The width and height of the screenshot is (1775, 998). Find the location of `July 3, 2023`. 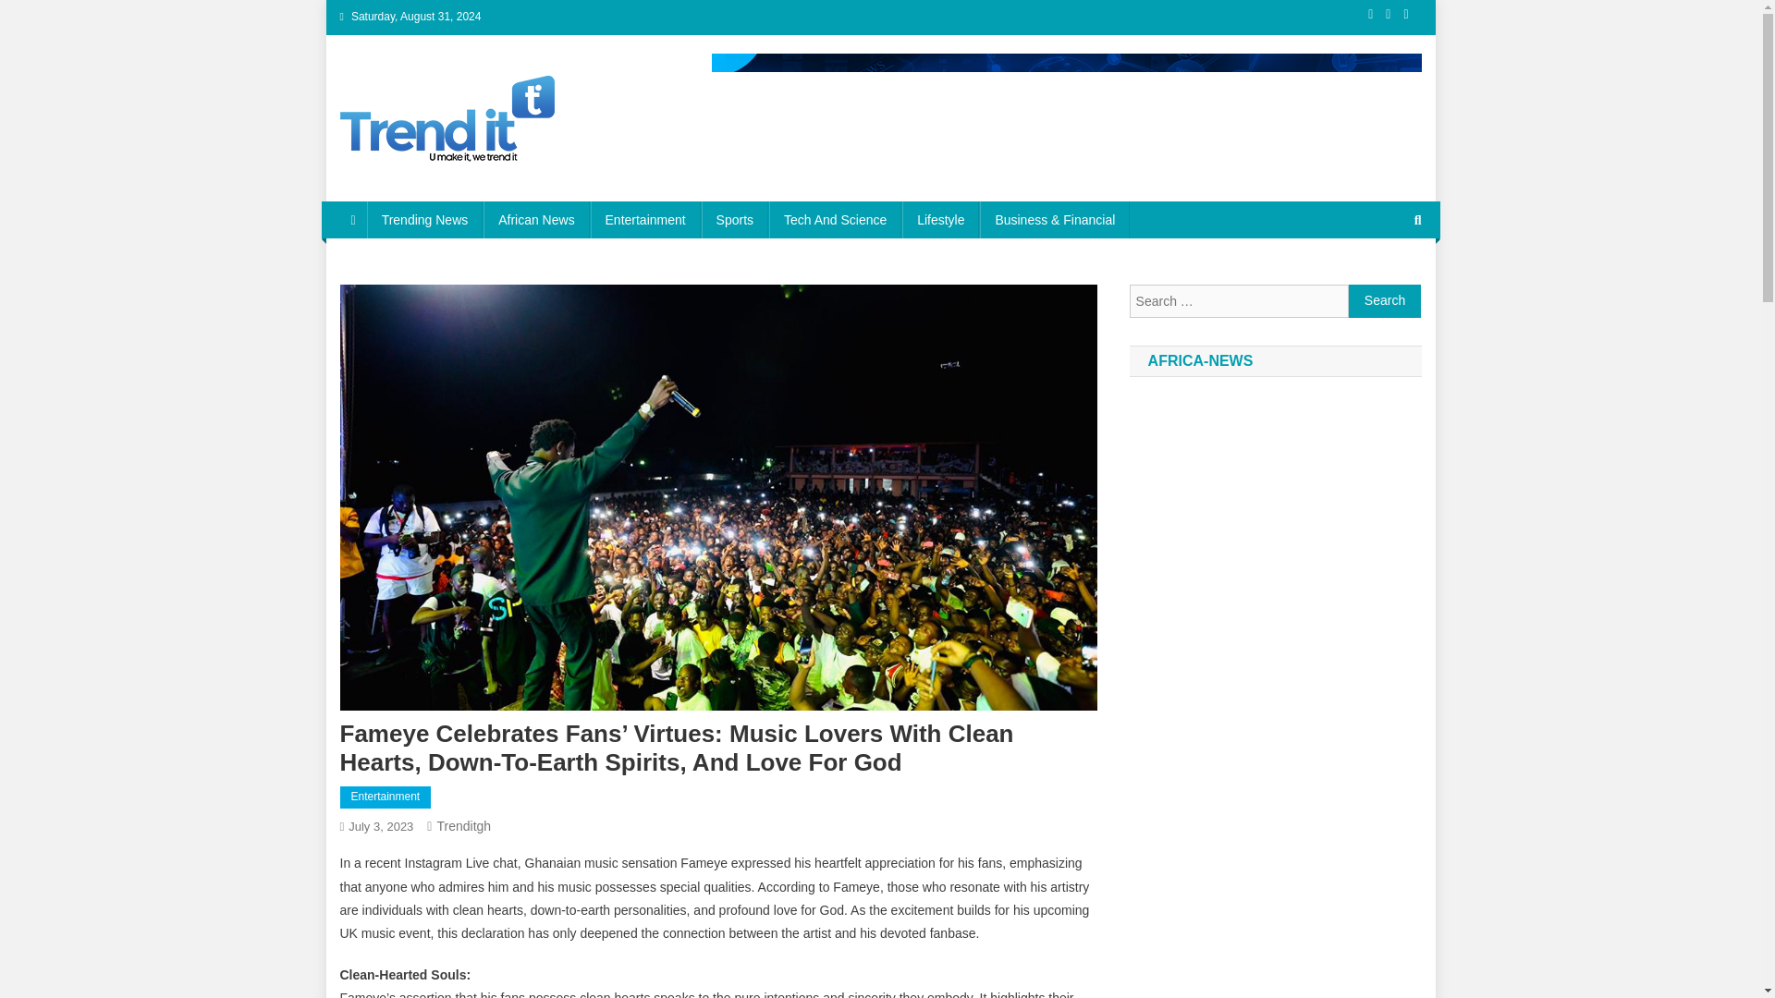

July 3, 2023 is located at coordinates (381, 826).